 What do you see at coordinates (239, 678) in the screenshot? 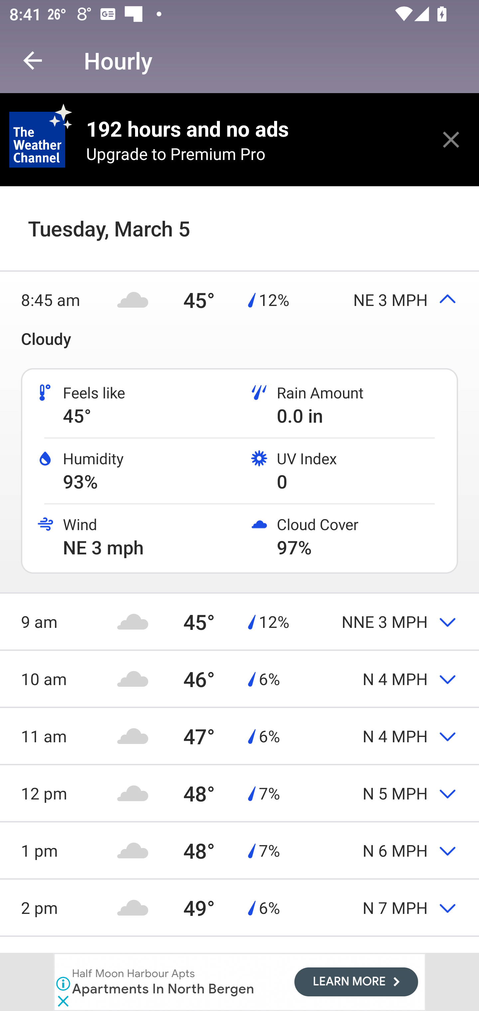
I see `10 am 46° 6% N 4 MPH` at bounding box center [239, 678].